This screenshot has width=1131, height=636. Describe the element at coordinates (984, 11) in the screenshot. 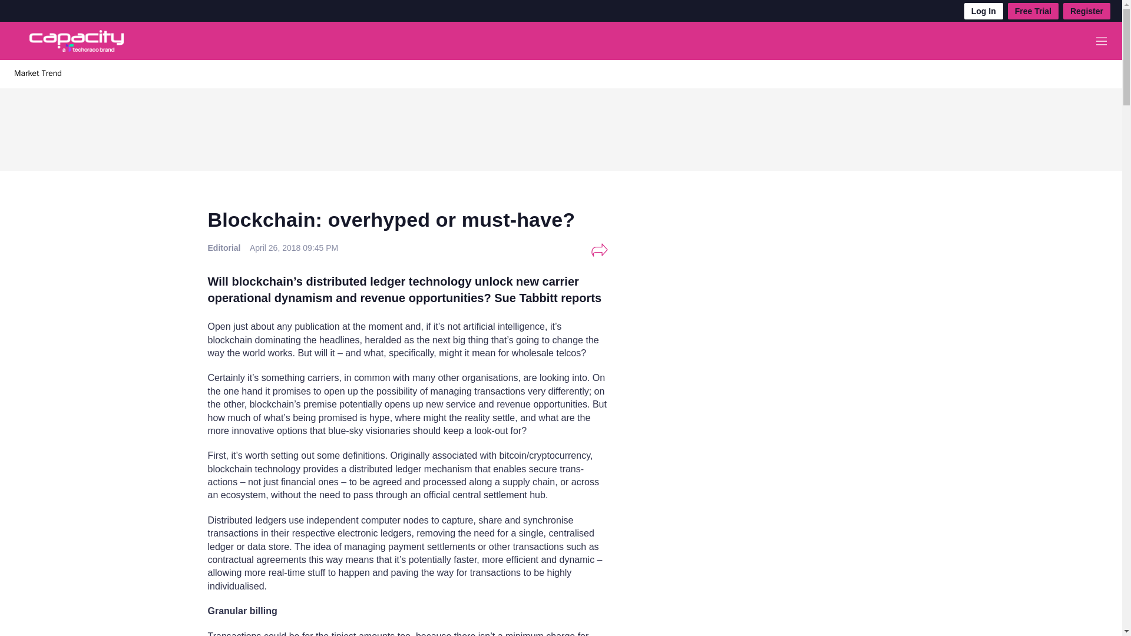

I see `Log In` at that location.